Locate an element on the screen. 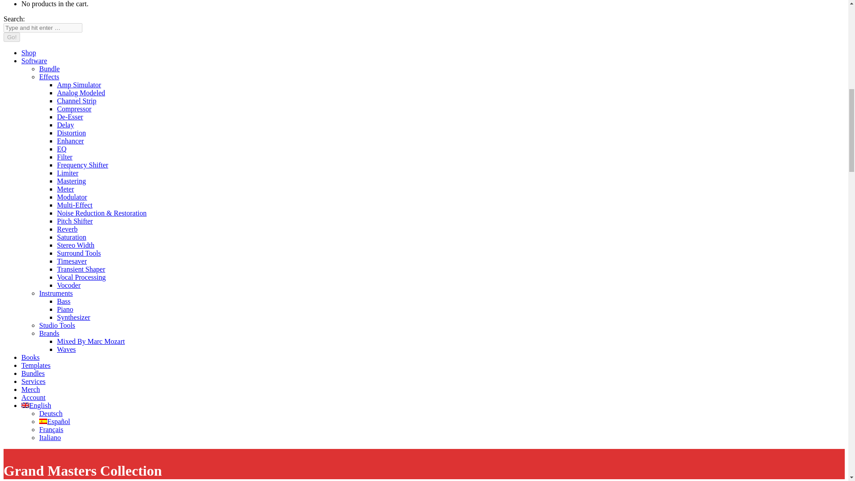  Italiano is located at coordinates (50, 437).